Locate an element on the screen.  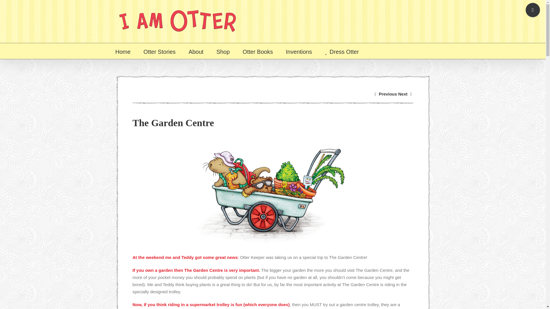
Home is located at coordinates (123, 51).